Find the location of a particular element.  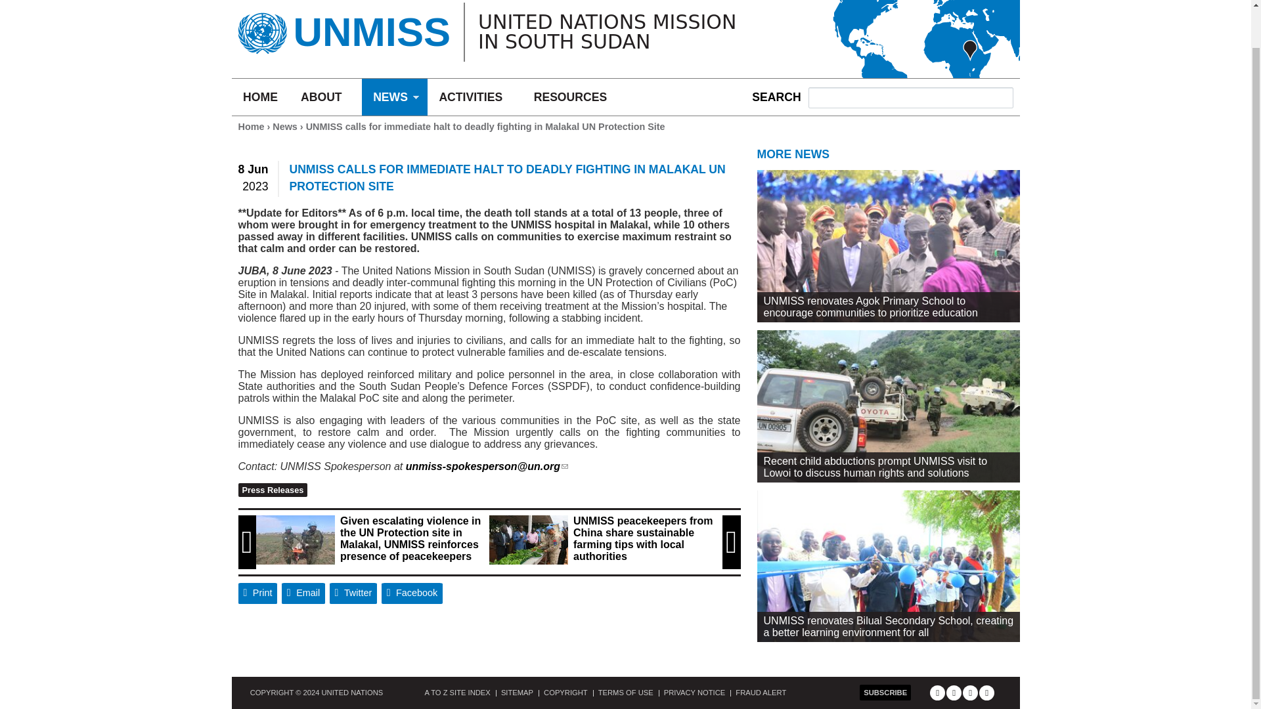

Email is located at coordinates (303, 593).